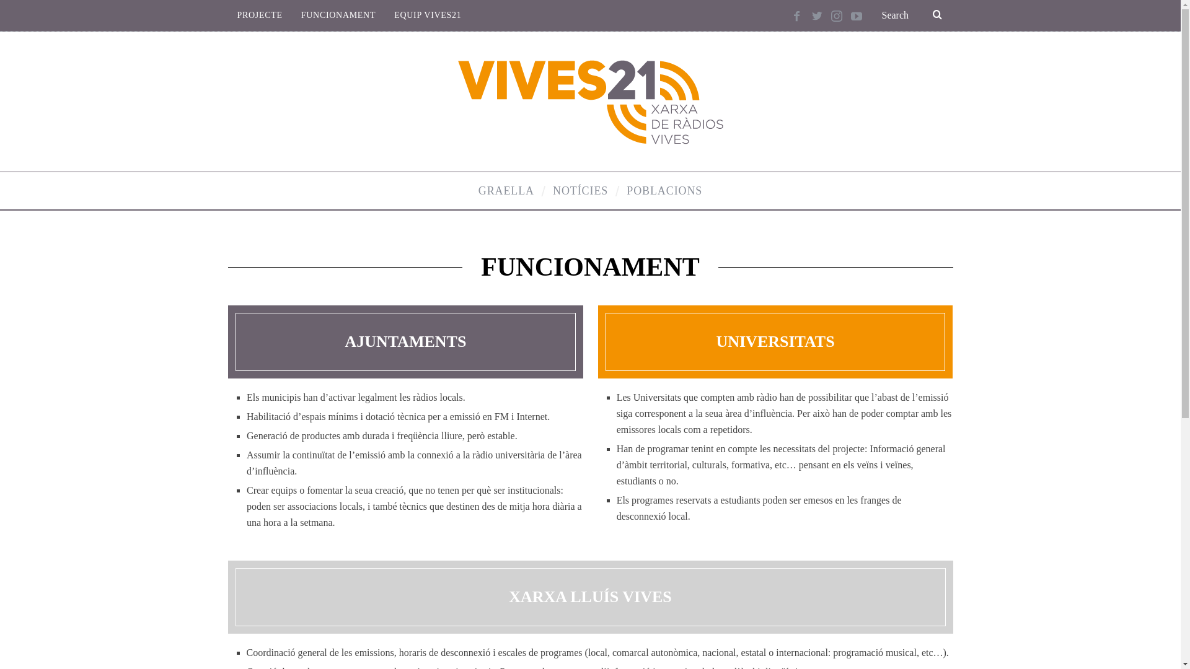 The width and height of the screenshot is (1190, 669). What do you see at coordinates (338, 15) in the screenshot?
I see `FUNCIONAMENT` at bounding box center [338, 15].